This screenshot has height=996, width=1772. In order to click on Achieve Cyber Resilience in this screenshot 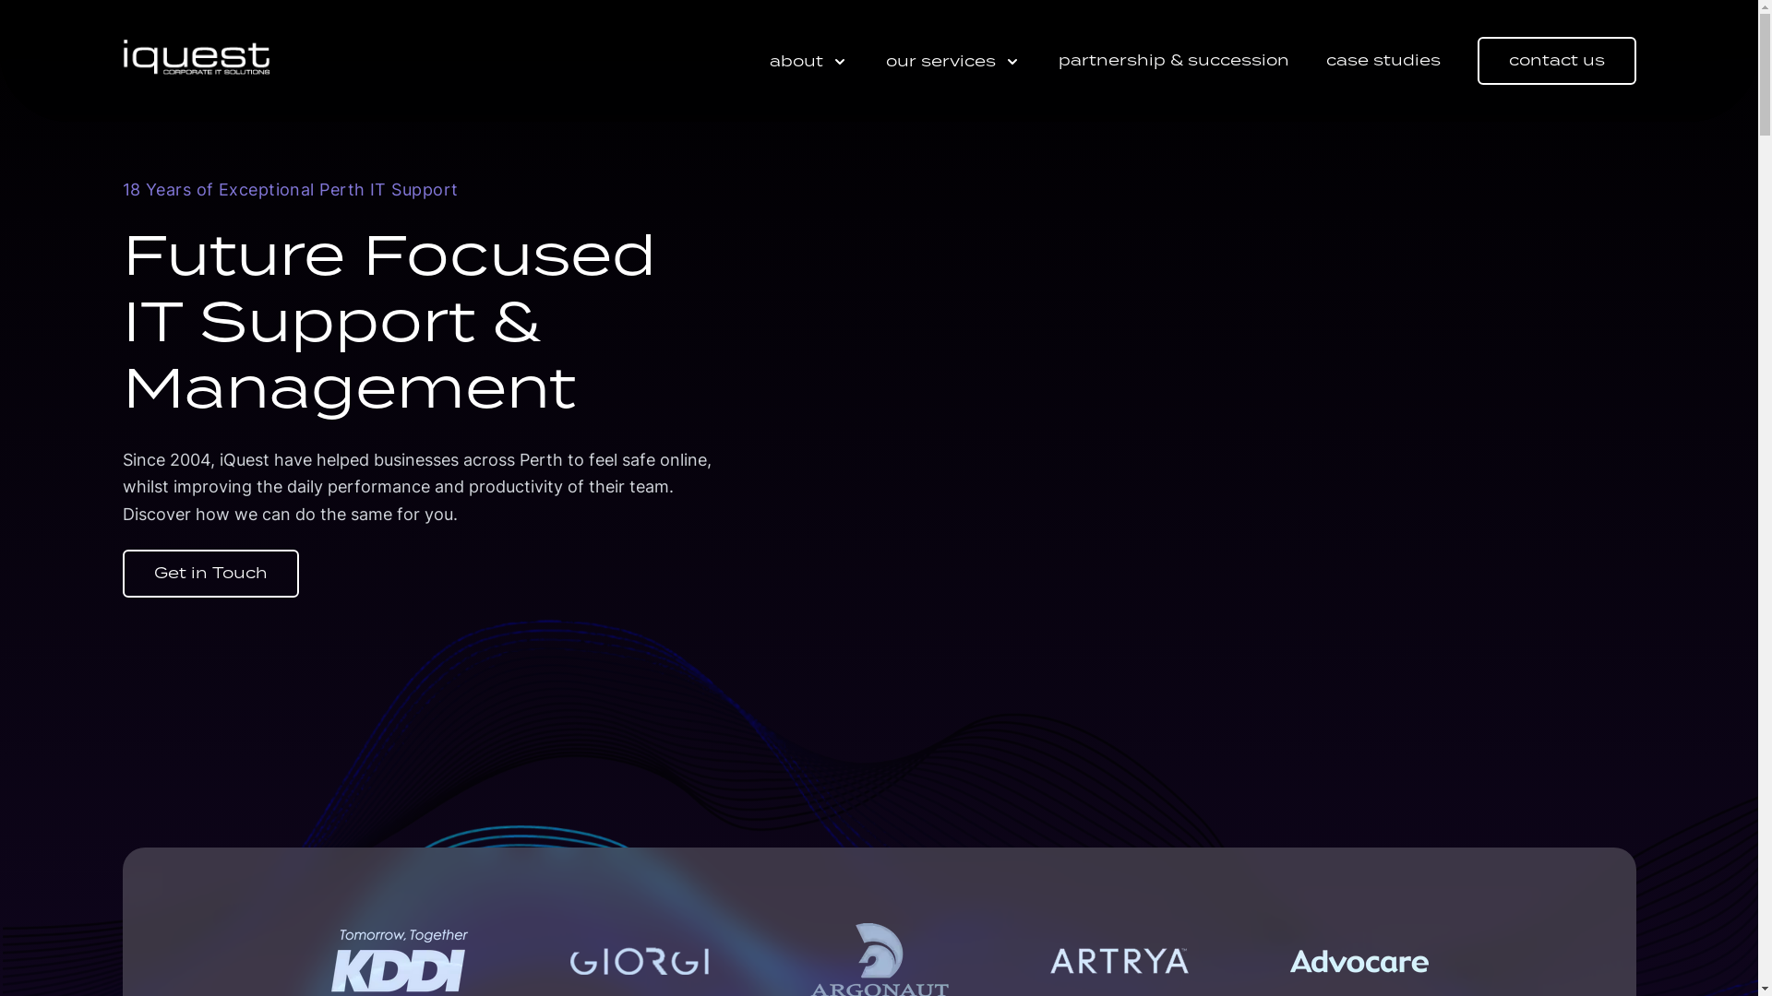, I will do `click(1227, 675)`.